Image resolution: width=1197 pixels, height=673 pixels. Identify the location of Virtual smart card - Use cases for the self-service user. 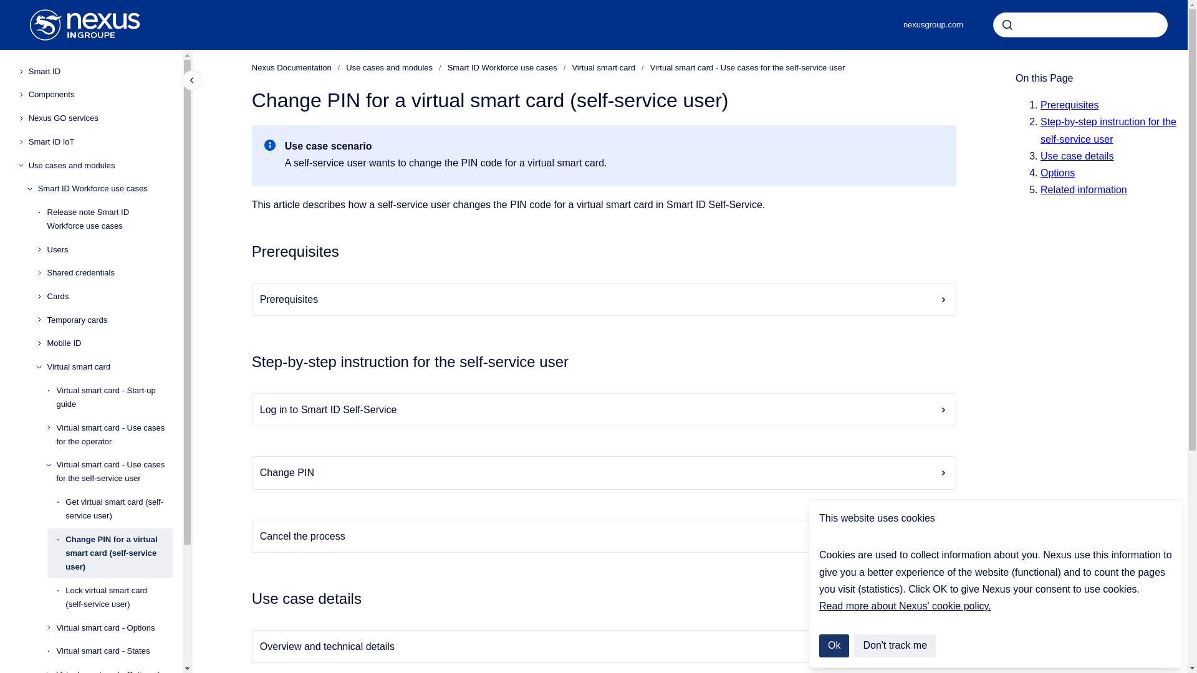
(114, 472).